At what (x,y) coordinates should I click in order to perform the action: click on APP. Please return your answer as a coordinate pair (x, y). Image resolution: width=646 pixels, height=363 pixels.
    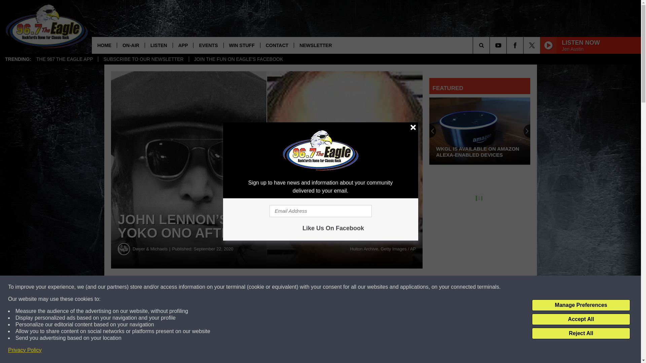
    Looking at the image, I should click on (183, 45).